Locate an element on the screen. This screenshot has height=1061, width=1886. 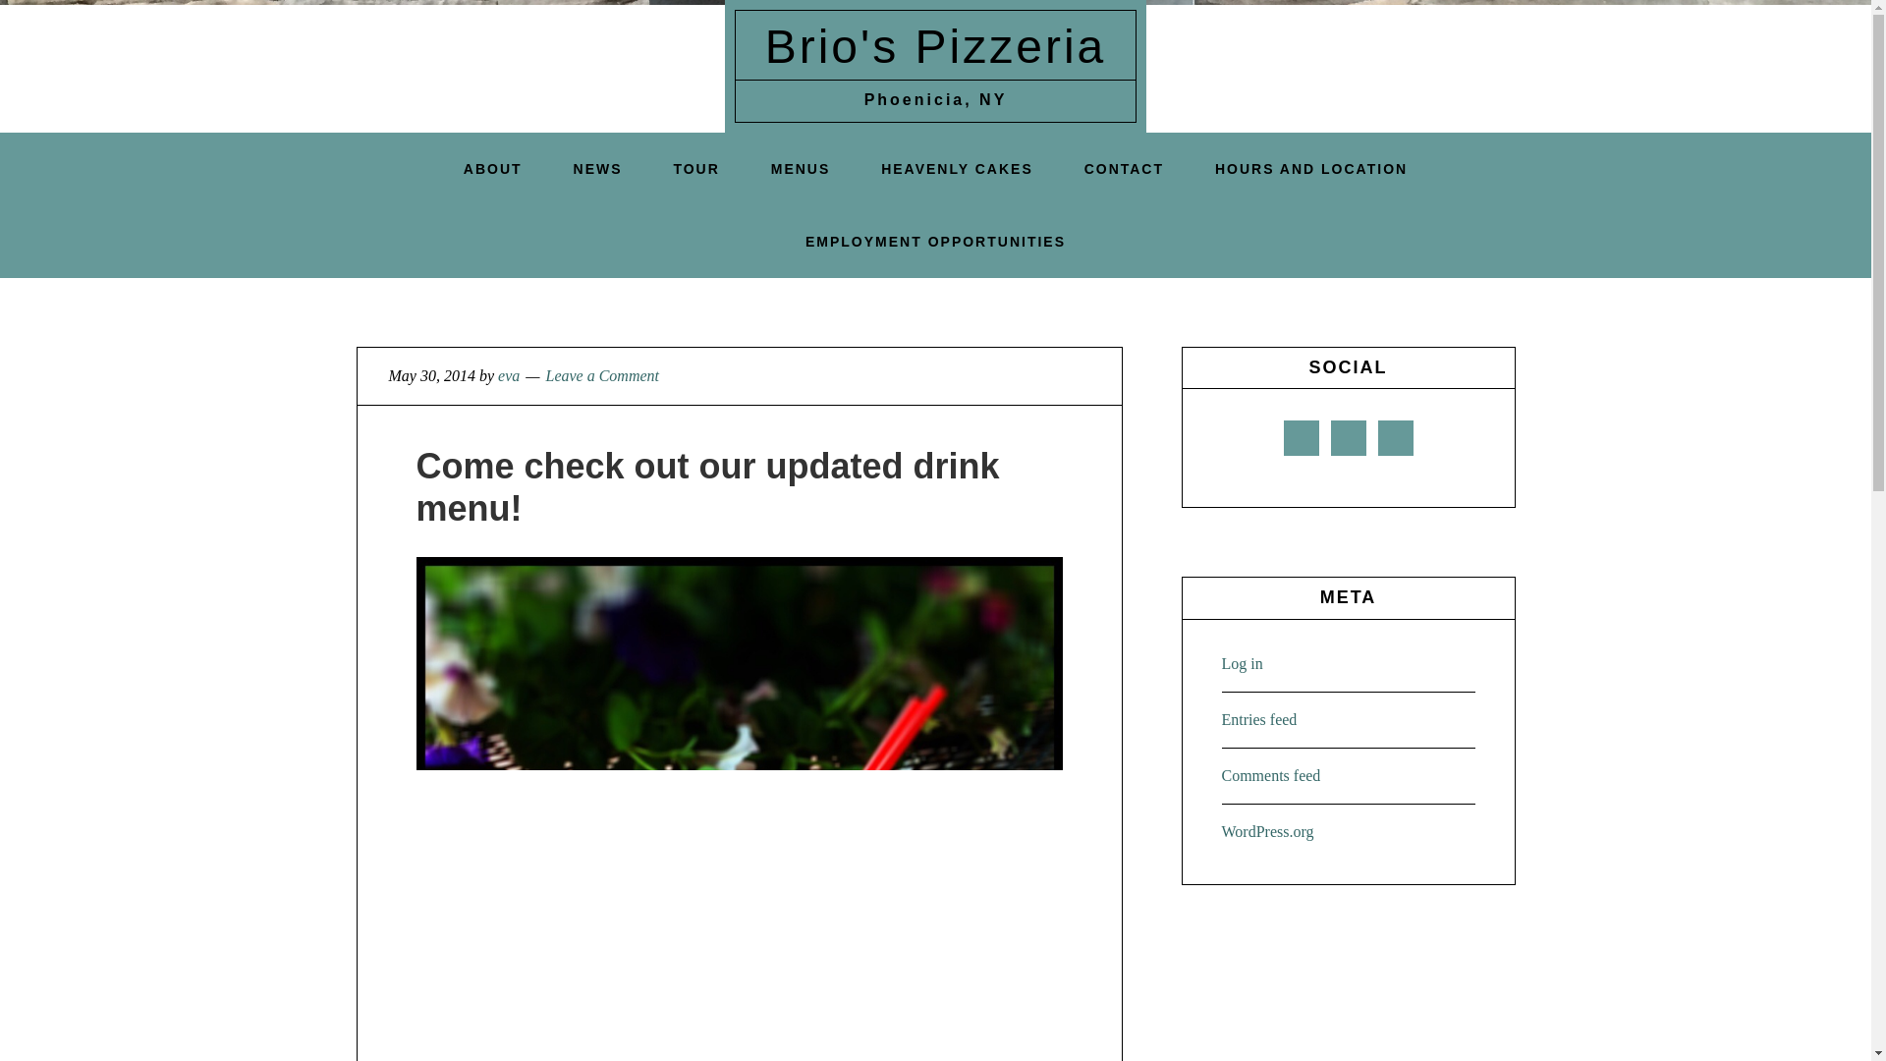
Entries feed is located at coordinates (1259, 719).